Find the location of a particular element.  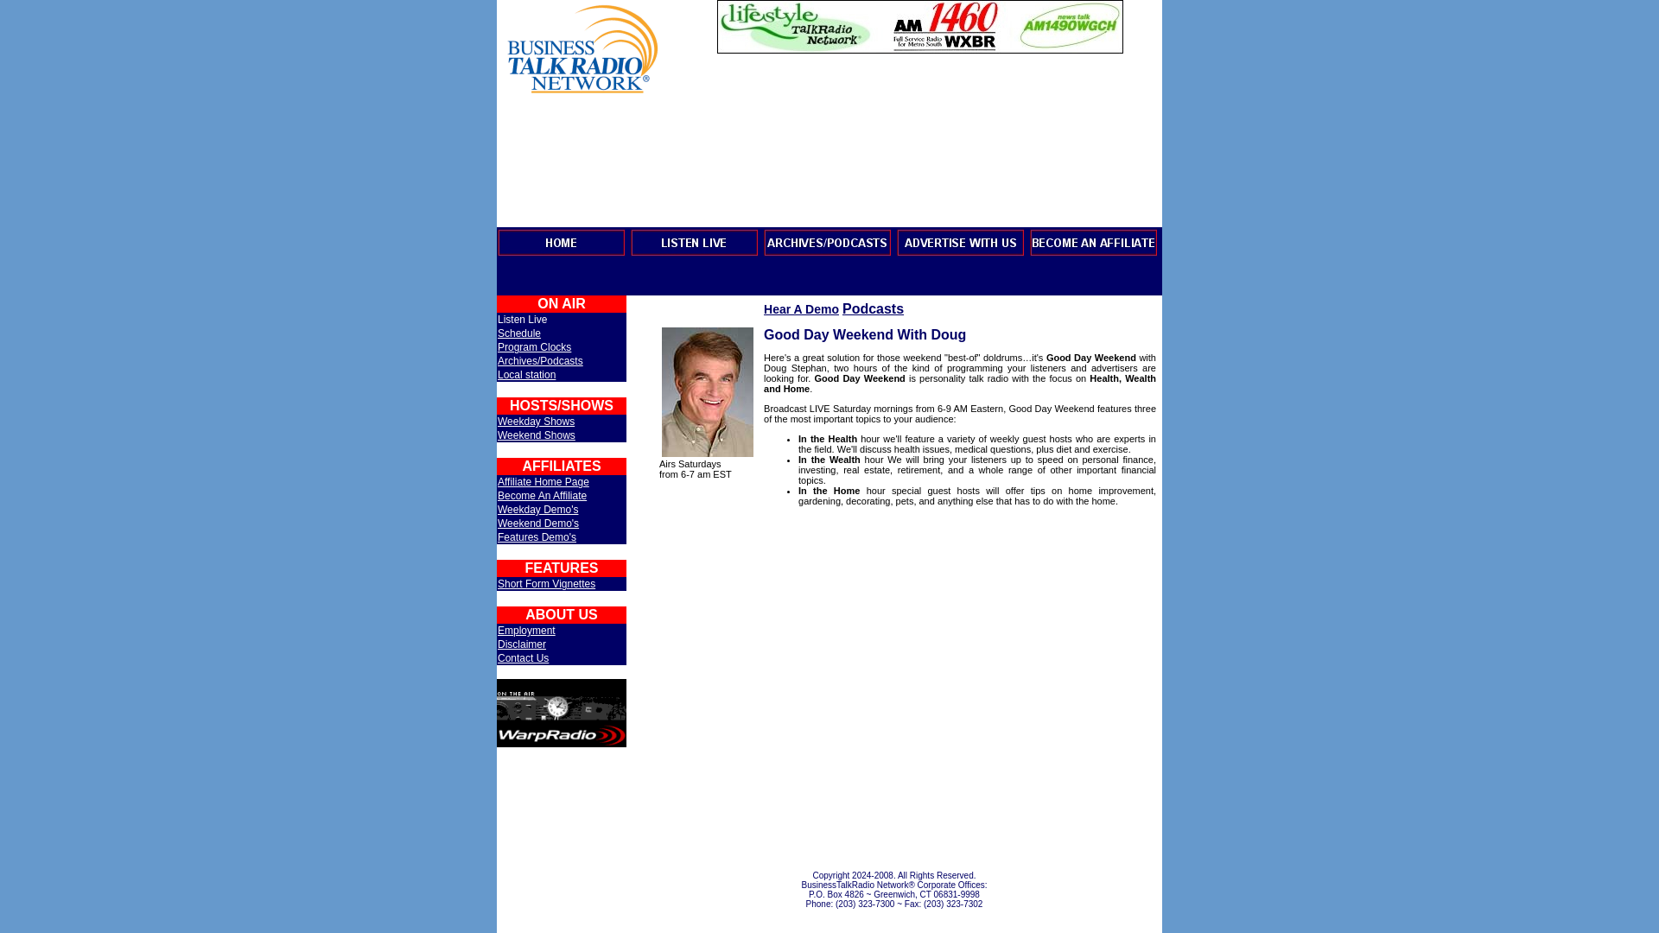

Hear A Demo is located at coordinates (801, 309).